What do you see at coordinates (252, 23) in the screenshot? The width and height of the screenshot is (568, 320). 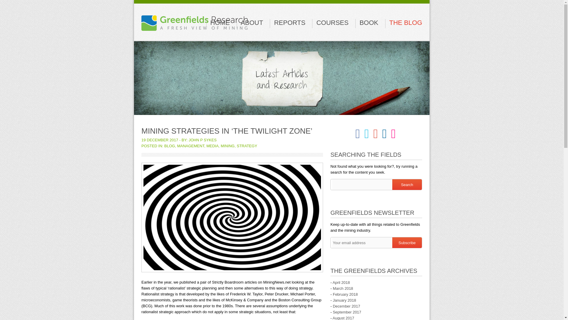 I see `ABOUT` at bounding box center [252, 23].